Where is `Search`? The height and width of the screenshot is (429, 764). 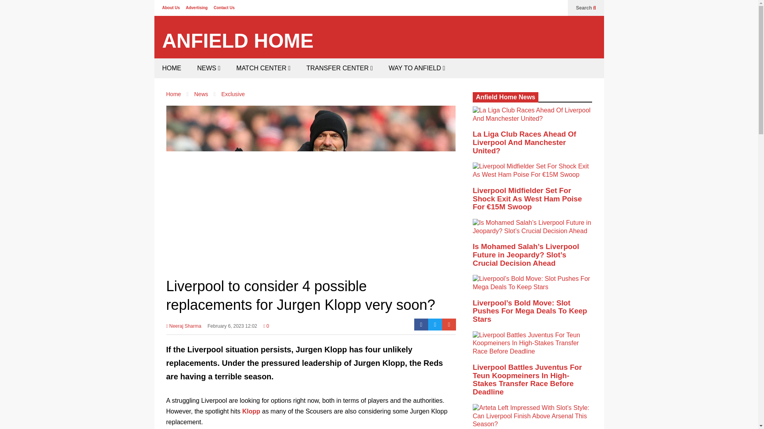 Search is located at coordinates (586, 8).